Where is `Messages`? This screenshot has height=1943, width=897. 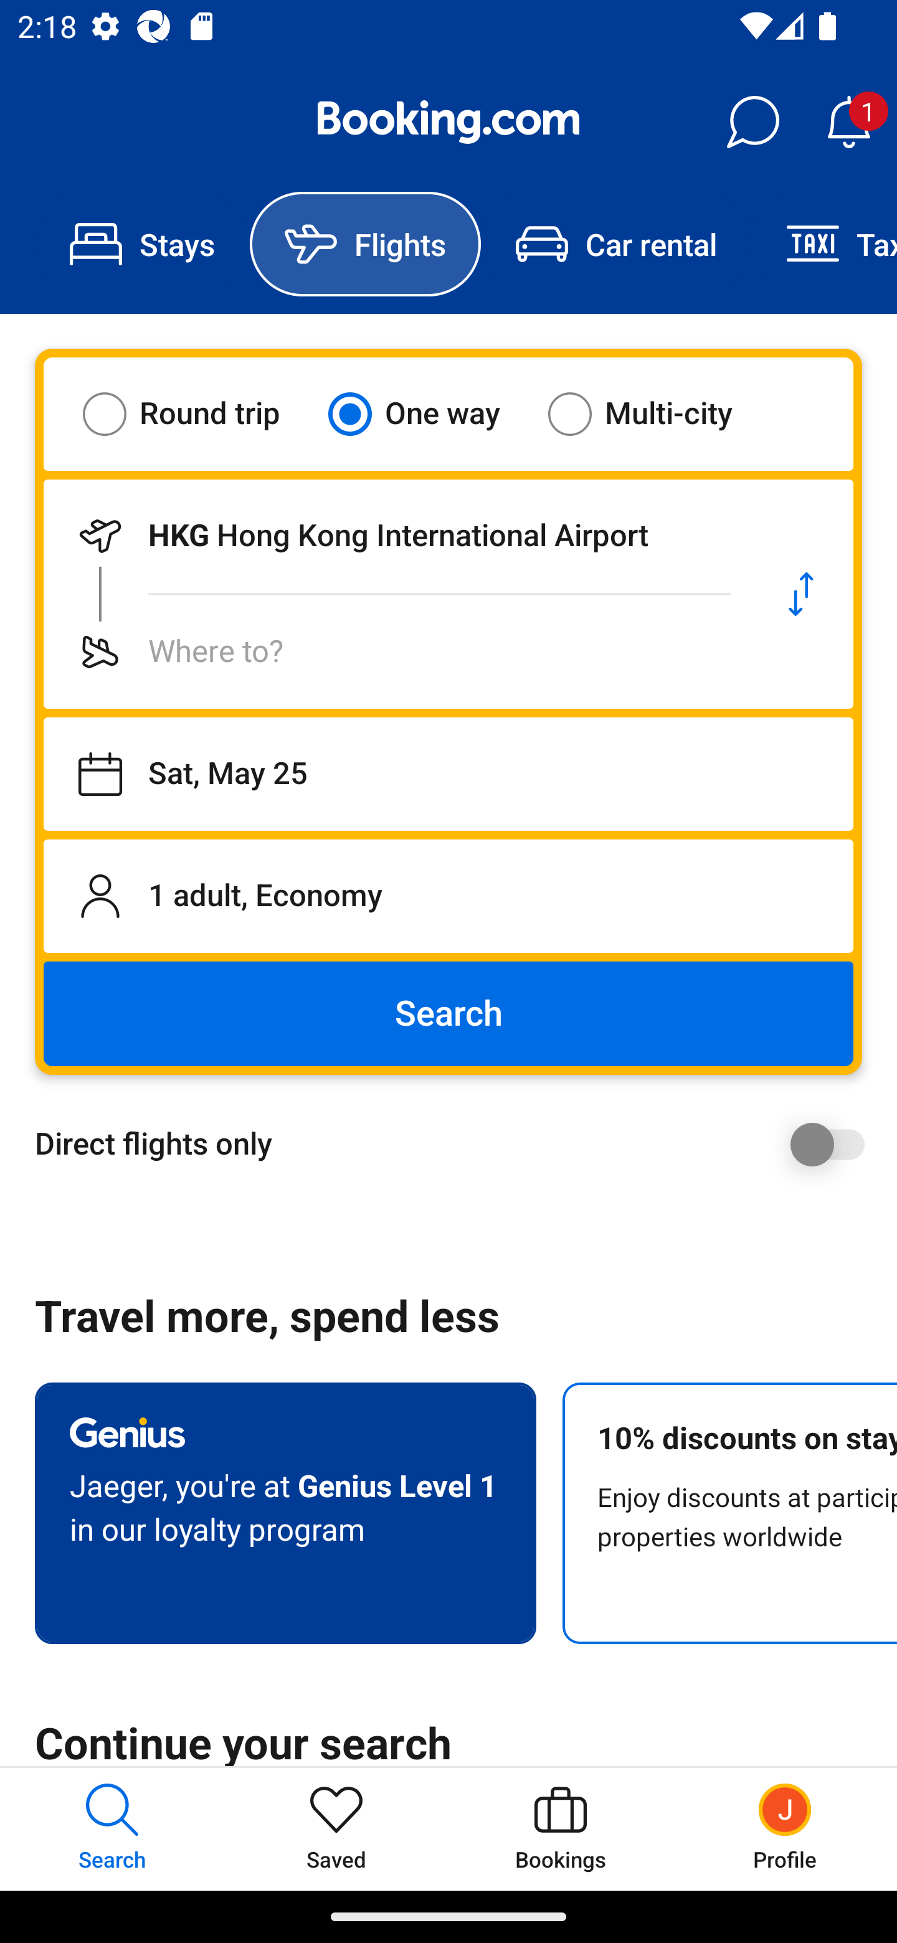
Messages is located at coordinates (752, 122).